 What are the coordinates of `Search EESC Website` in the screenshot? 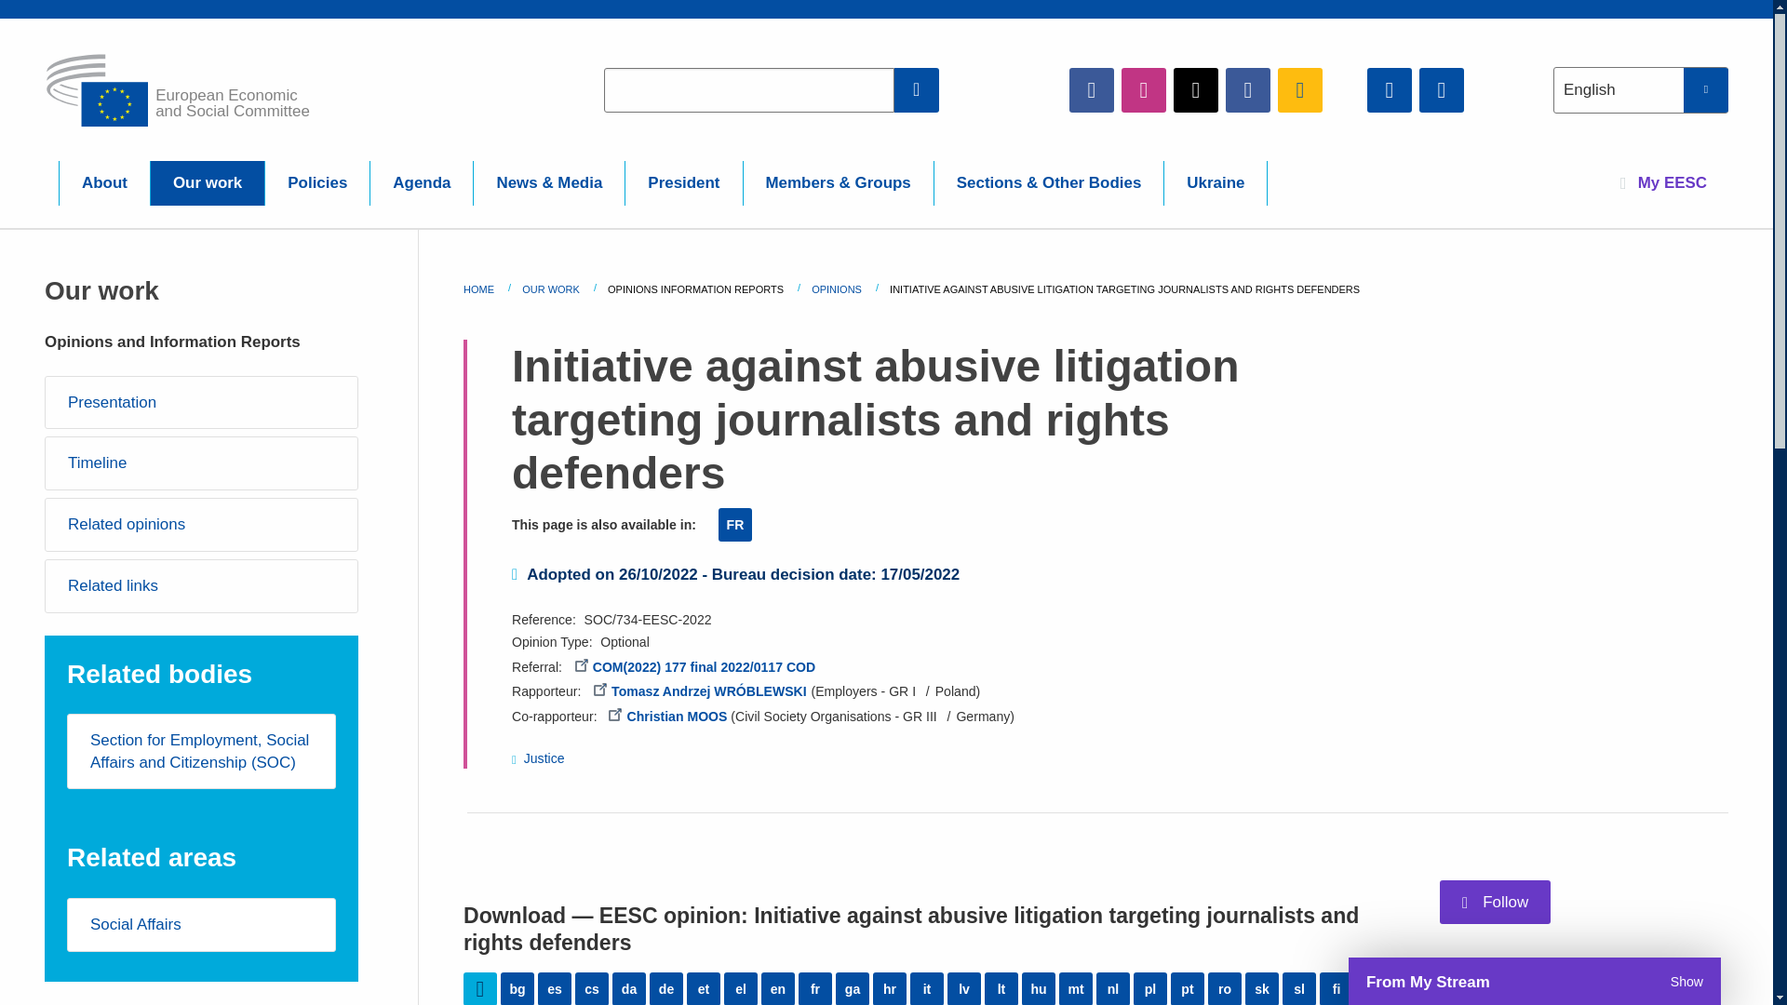 It's located at (917, 89).